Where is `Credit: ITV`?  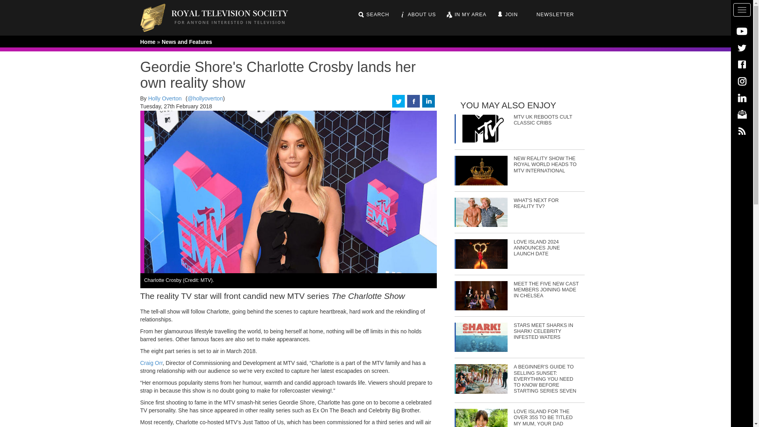
Credit: ITV is located at coordinates (481, 418).